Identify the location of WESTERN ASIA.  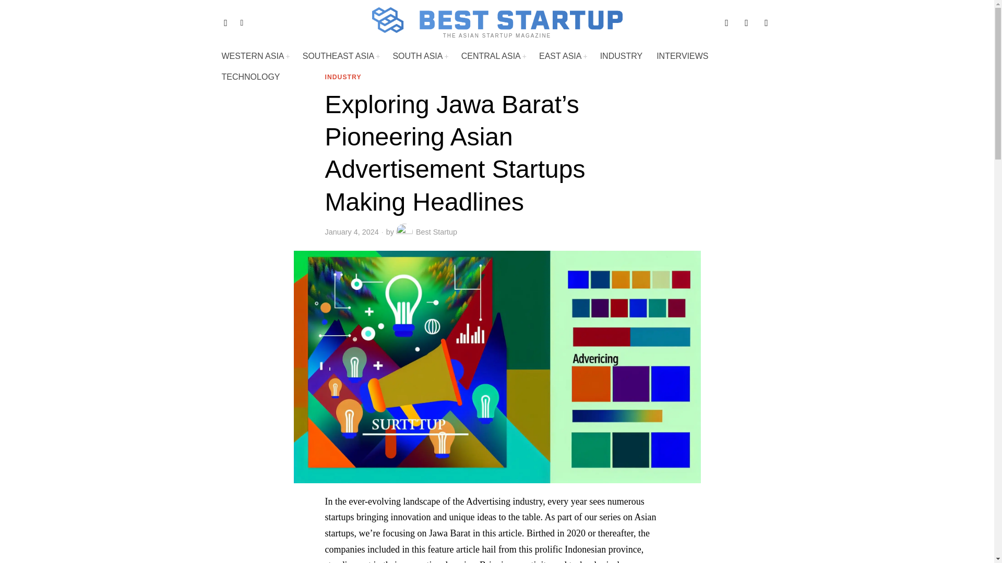
(255, 56).